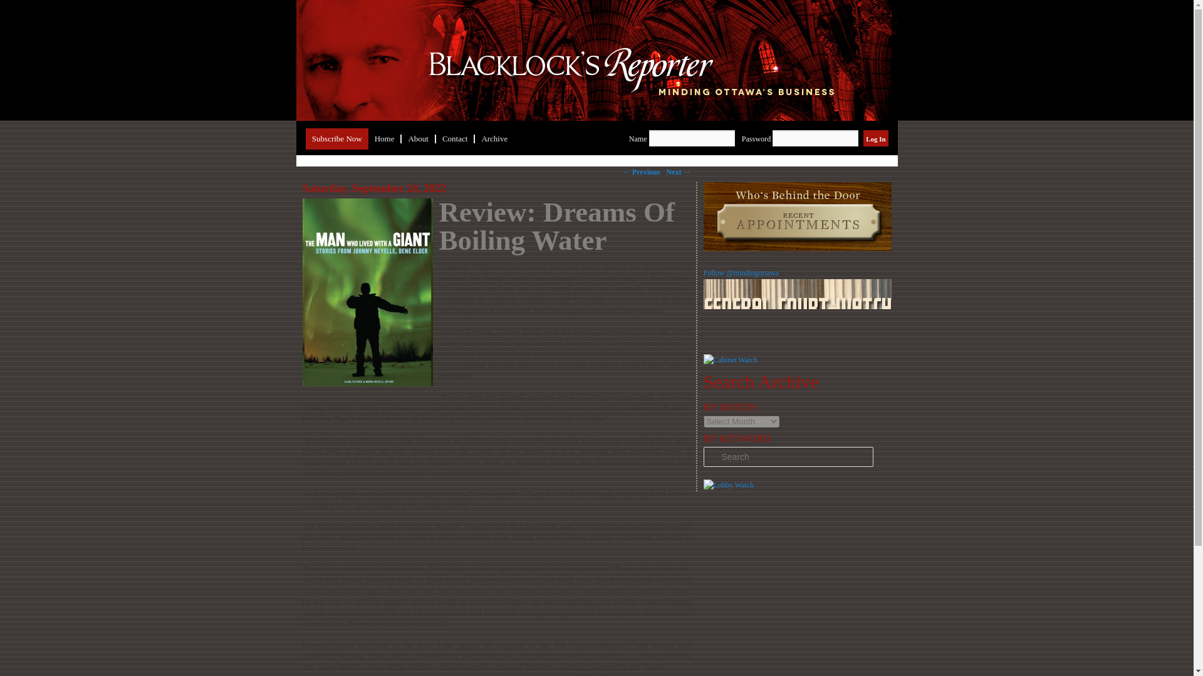  What do you see at coordinates (385, 138) in the screenshot?
I see `Home` at bounding box center [385, 138].